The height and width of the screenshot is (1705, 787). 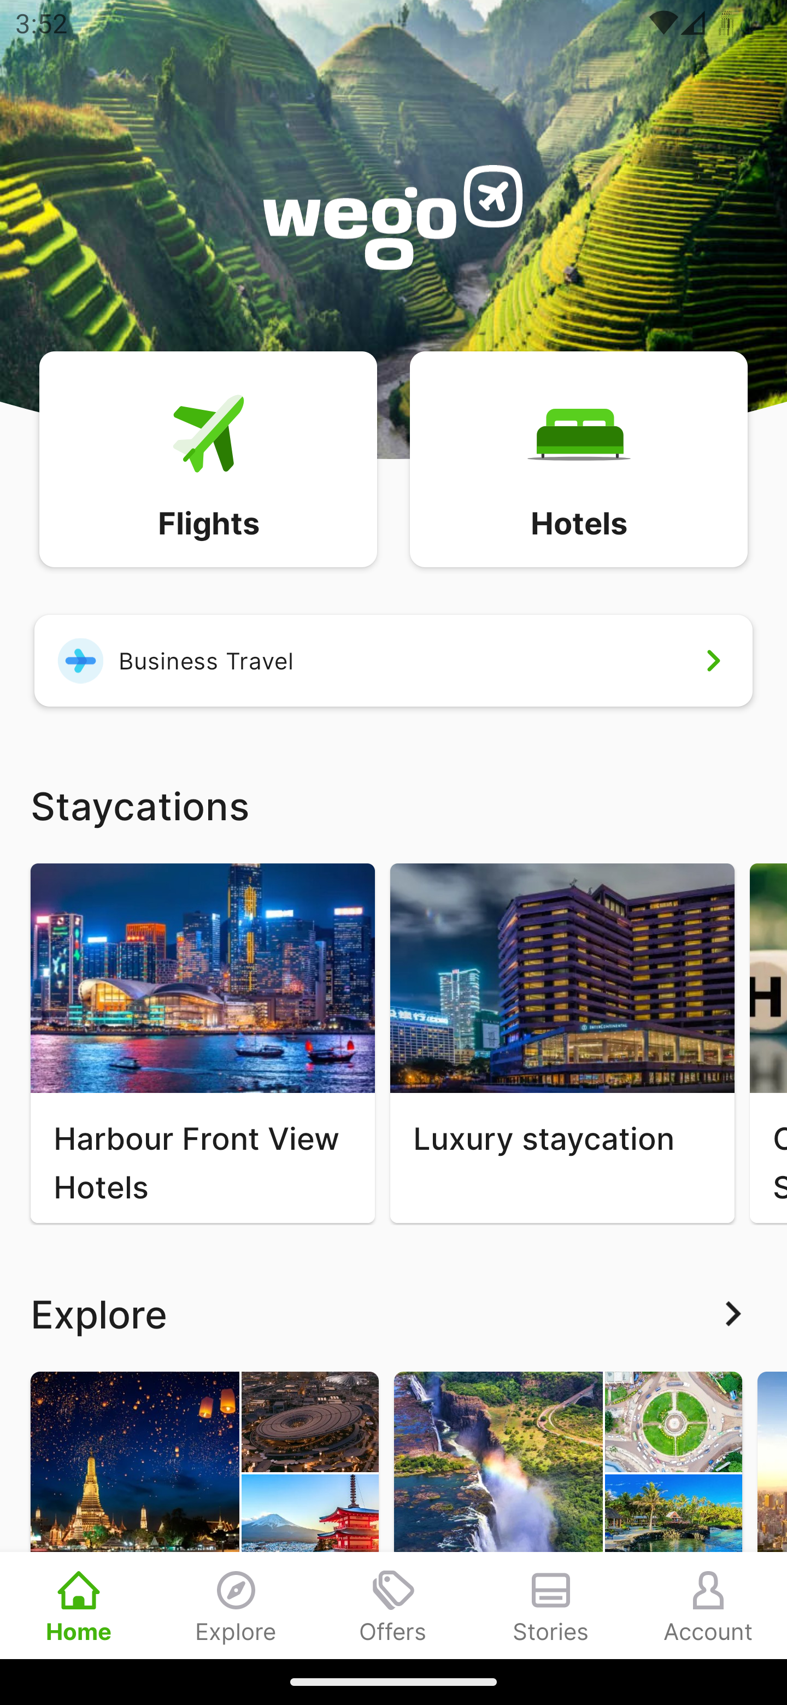 What do you see at coordinates (208, 458) in the screenshot?
I see `Flights` at bounding box center [208, 458].